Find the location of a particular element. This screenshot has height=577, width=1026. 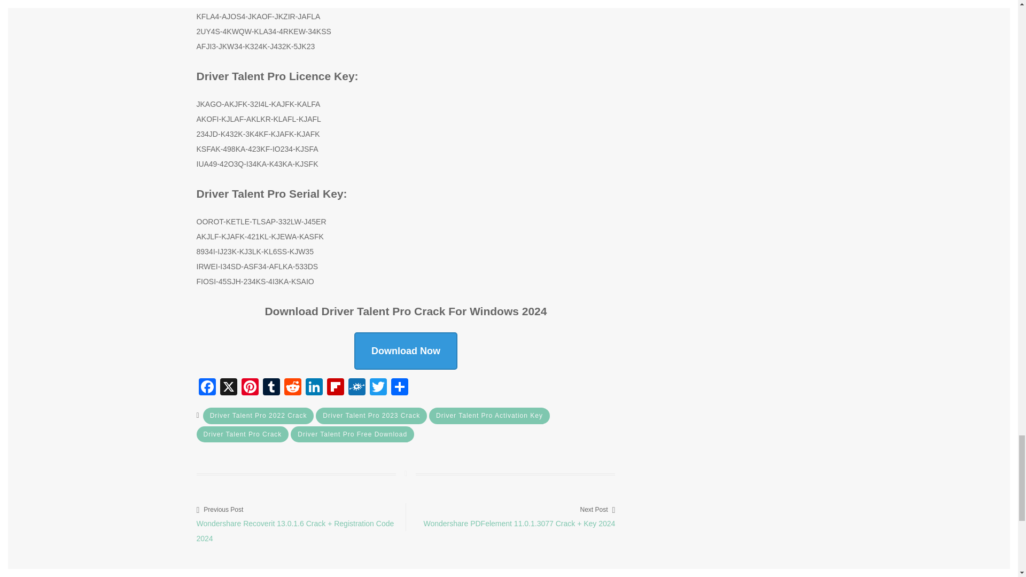

Facebook is located at coordinates (207, 388).